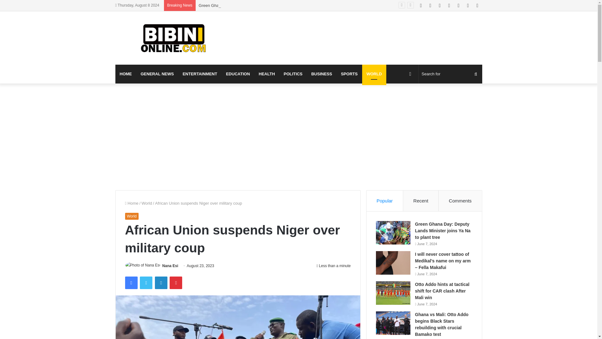  I want to click on EDUCATION, so click(238, 74).